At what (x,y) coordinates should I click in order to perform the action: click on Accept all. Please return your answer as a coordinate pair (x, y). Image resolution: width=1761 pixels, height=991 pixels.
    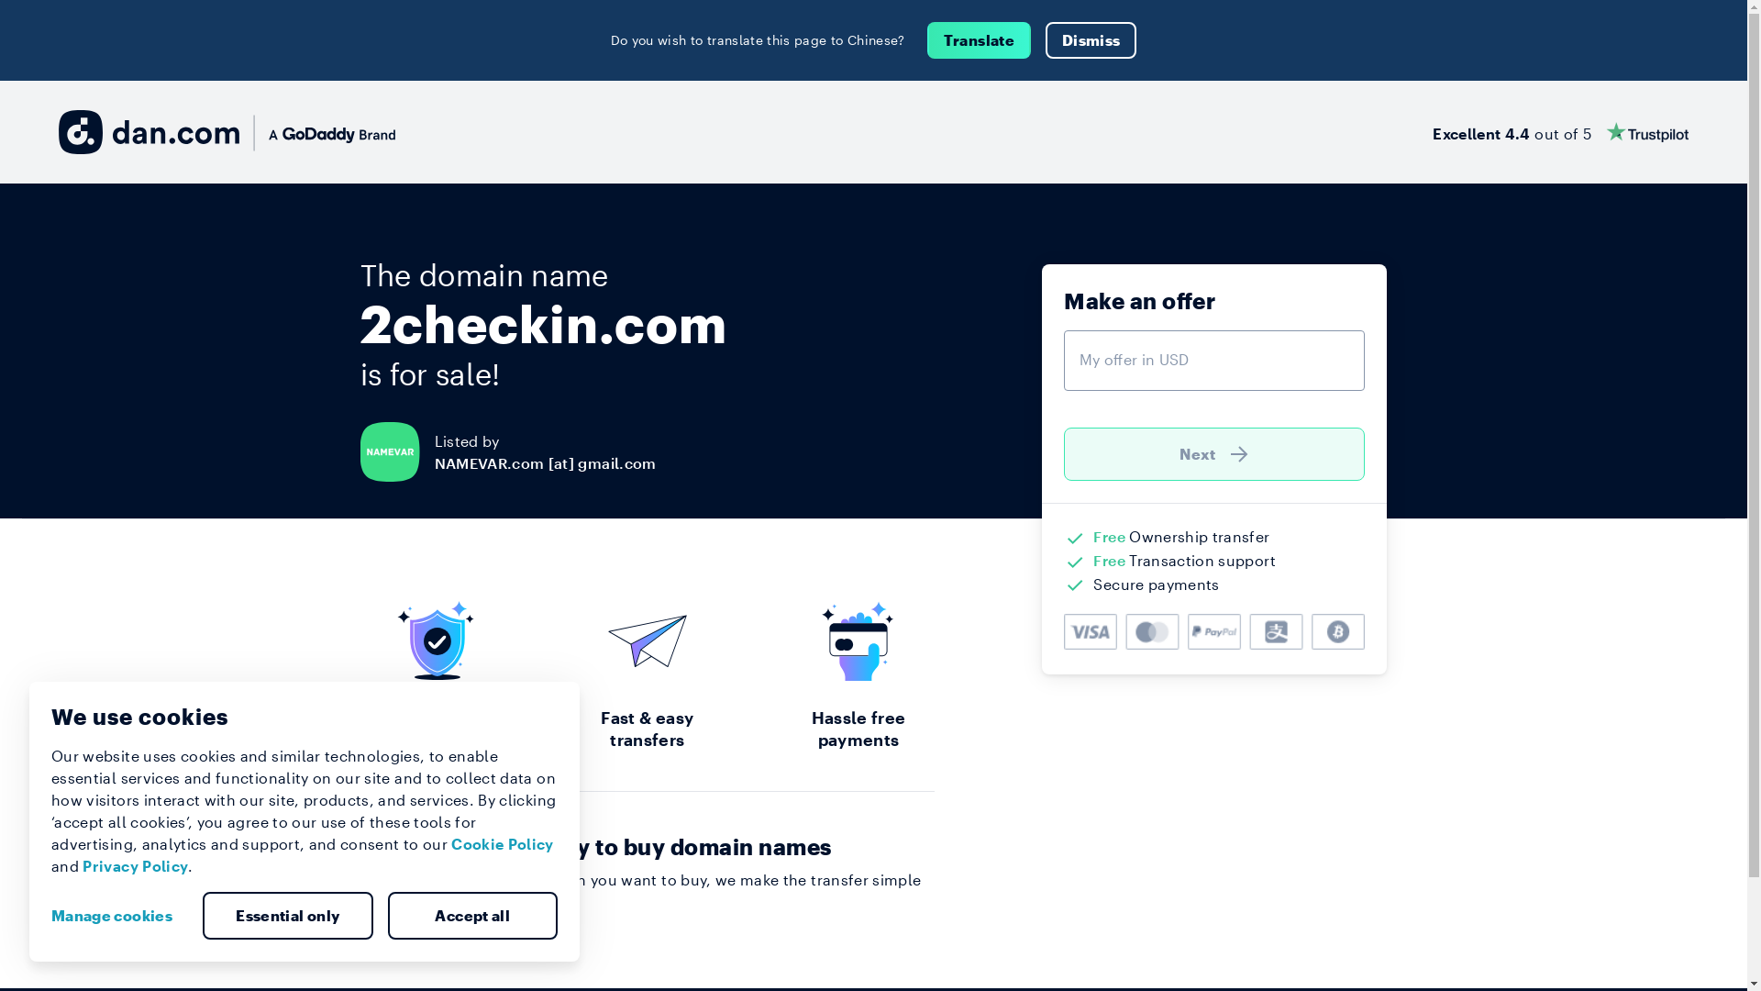
    Looking at the image, I should click on (472, 916).